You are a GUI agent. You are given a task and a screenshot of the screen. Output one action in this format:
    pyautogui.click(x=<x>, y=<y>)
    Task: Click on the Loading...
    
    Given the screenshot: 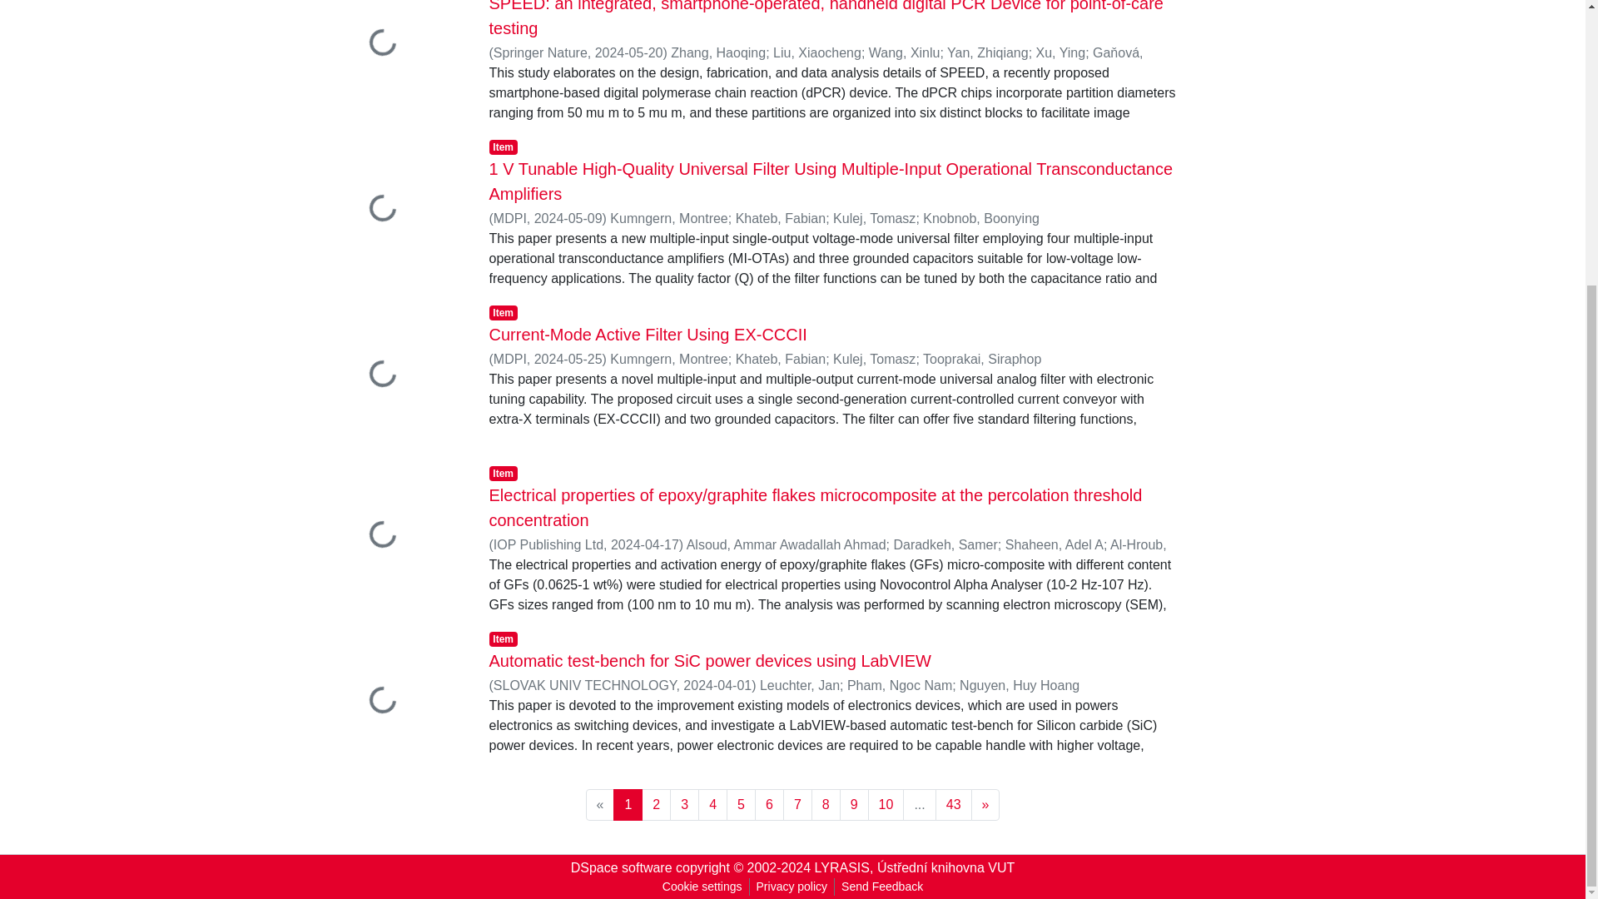 What is the action you would take?
    pyautogui.click(x=398, y=58)
    